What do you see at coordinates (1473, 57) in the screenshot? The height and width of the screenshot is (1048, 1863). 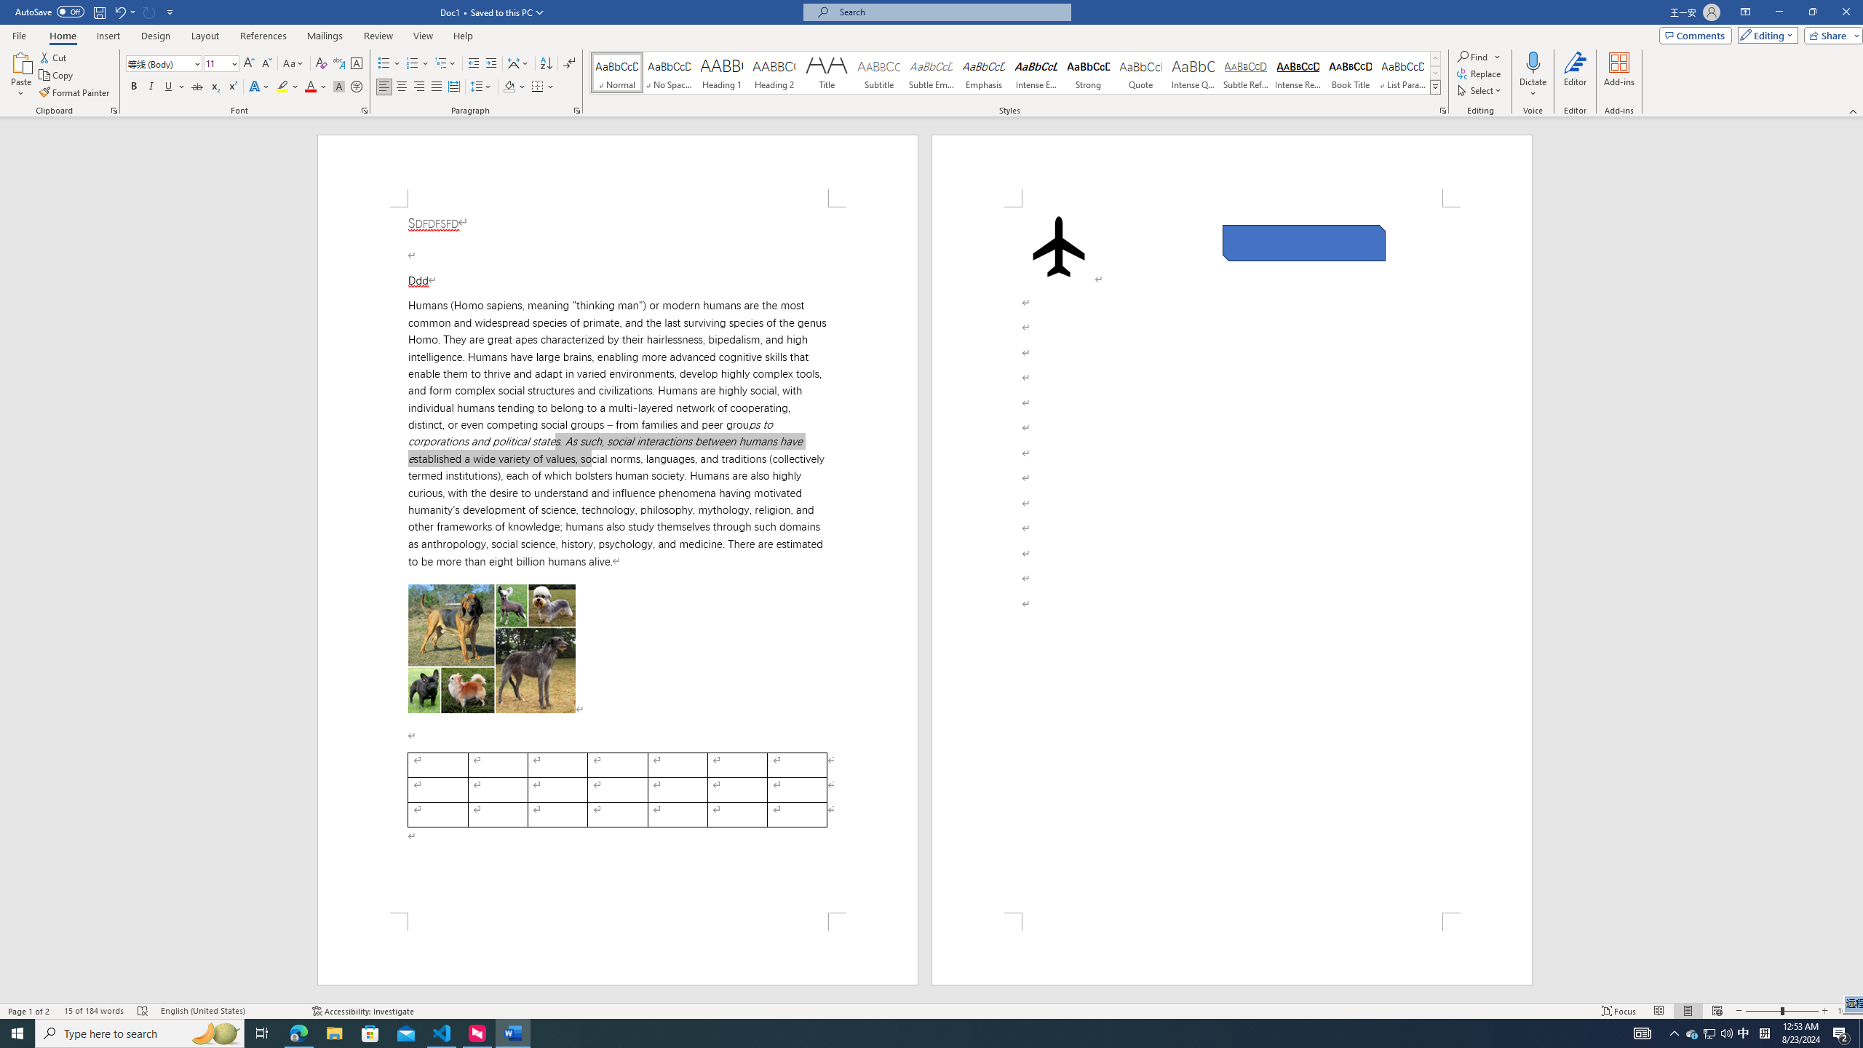 I see `Find` at bounding box center [1473, 57].